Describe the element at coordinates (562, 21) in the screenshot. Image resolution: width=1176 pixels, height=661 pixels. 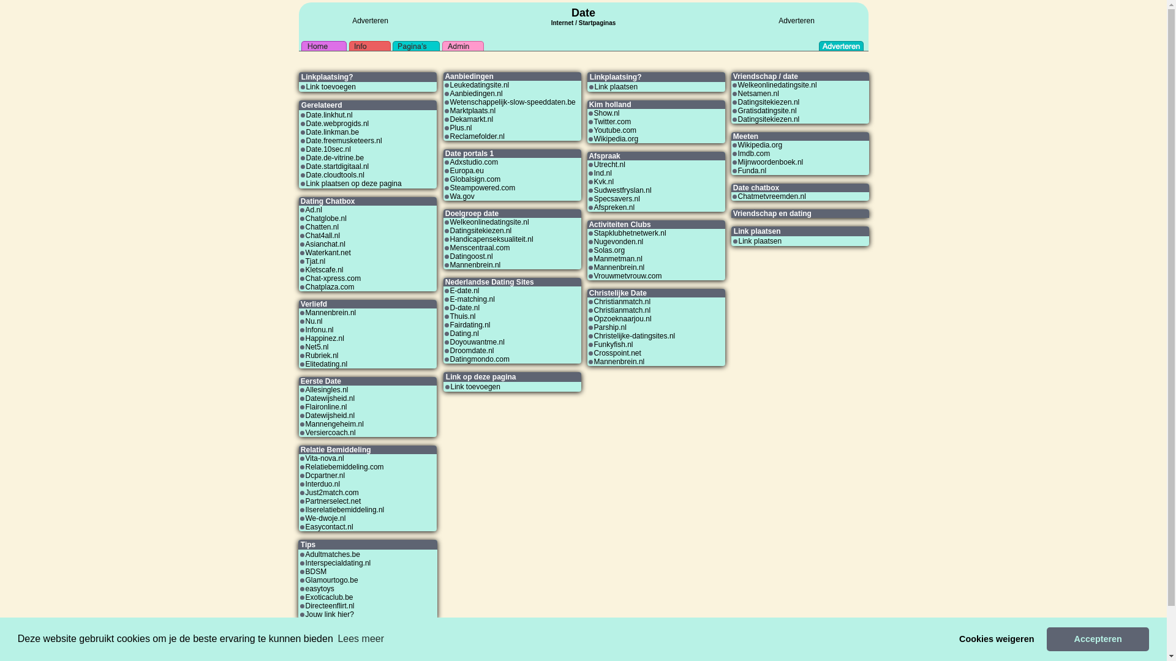
I see `Internet` at that location.